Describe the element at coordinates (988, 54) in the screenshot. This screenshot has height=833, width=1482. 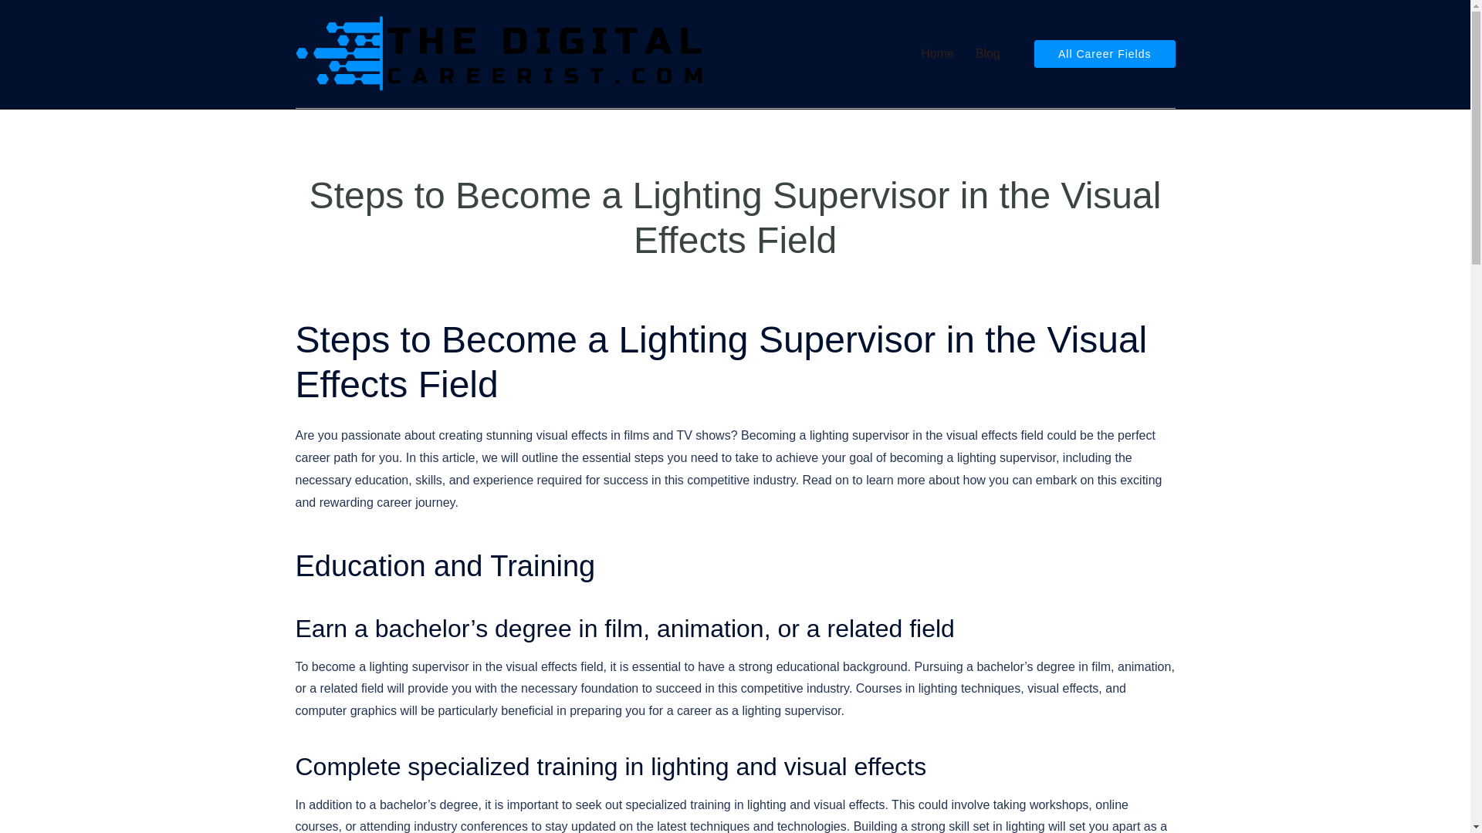
I see `Blog` at that location.